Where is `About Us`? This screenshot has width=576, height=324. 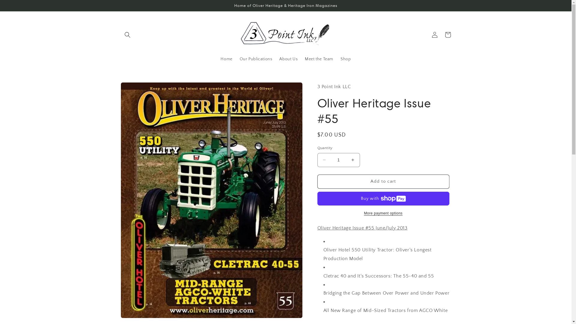 About Us is located at coordinates (289, 59).